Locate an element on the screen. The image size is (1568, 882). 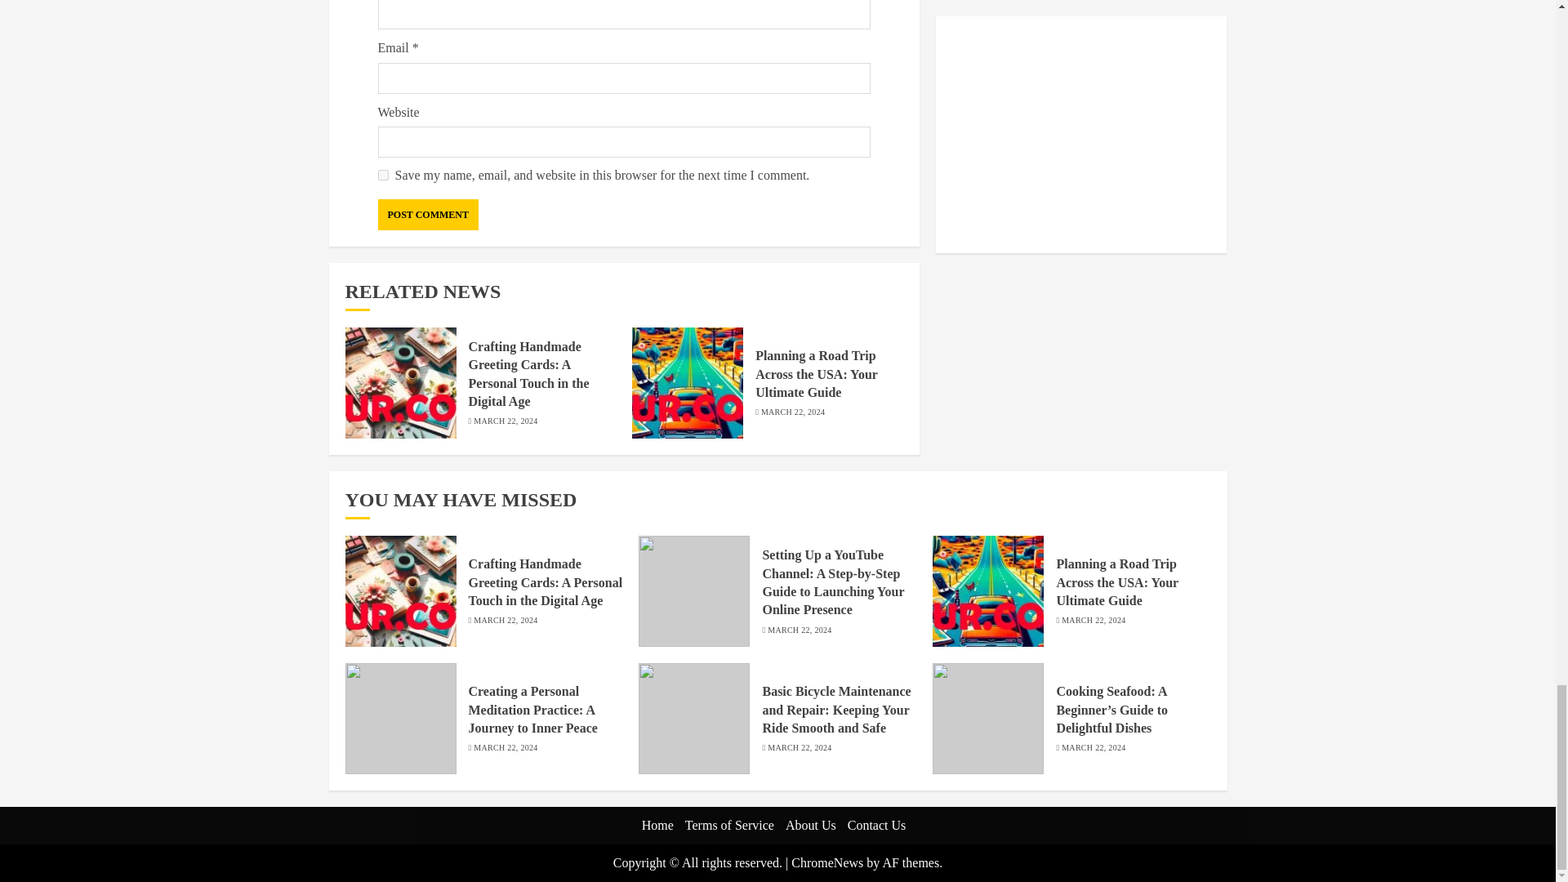
MARCH 22, 2024 is located at coordinates (505, 620).